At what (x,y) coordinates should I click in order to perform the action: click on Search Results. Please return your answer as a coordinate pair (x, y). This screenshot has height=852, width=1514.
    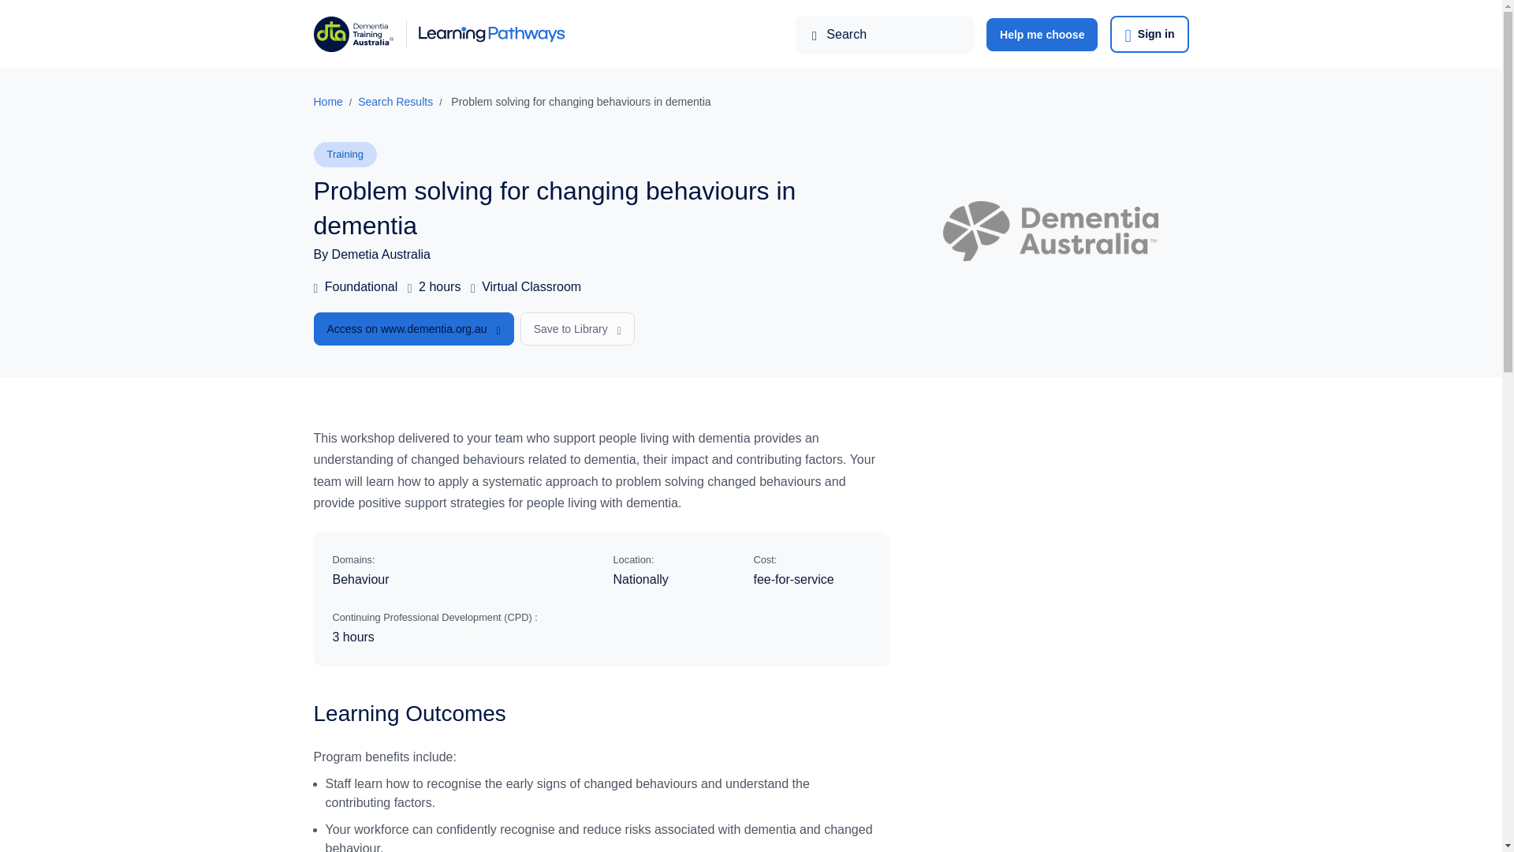
    Looking at the image, I should click on (395, 101).